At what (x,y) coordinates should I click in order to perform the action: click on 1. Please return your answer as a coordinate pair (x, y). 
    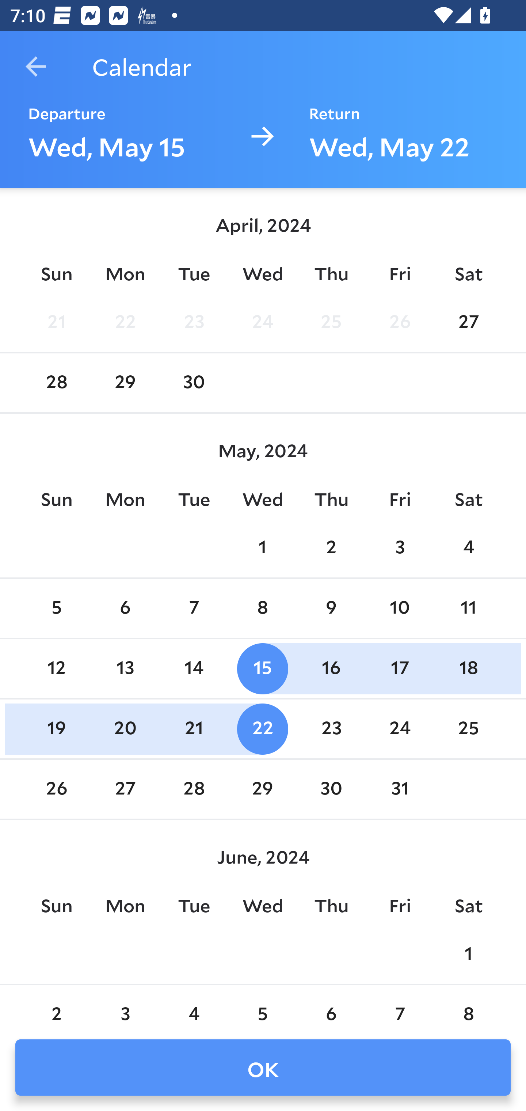
    Looking at the image, I should click on (263, 547).